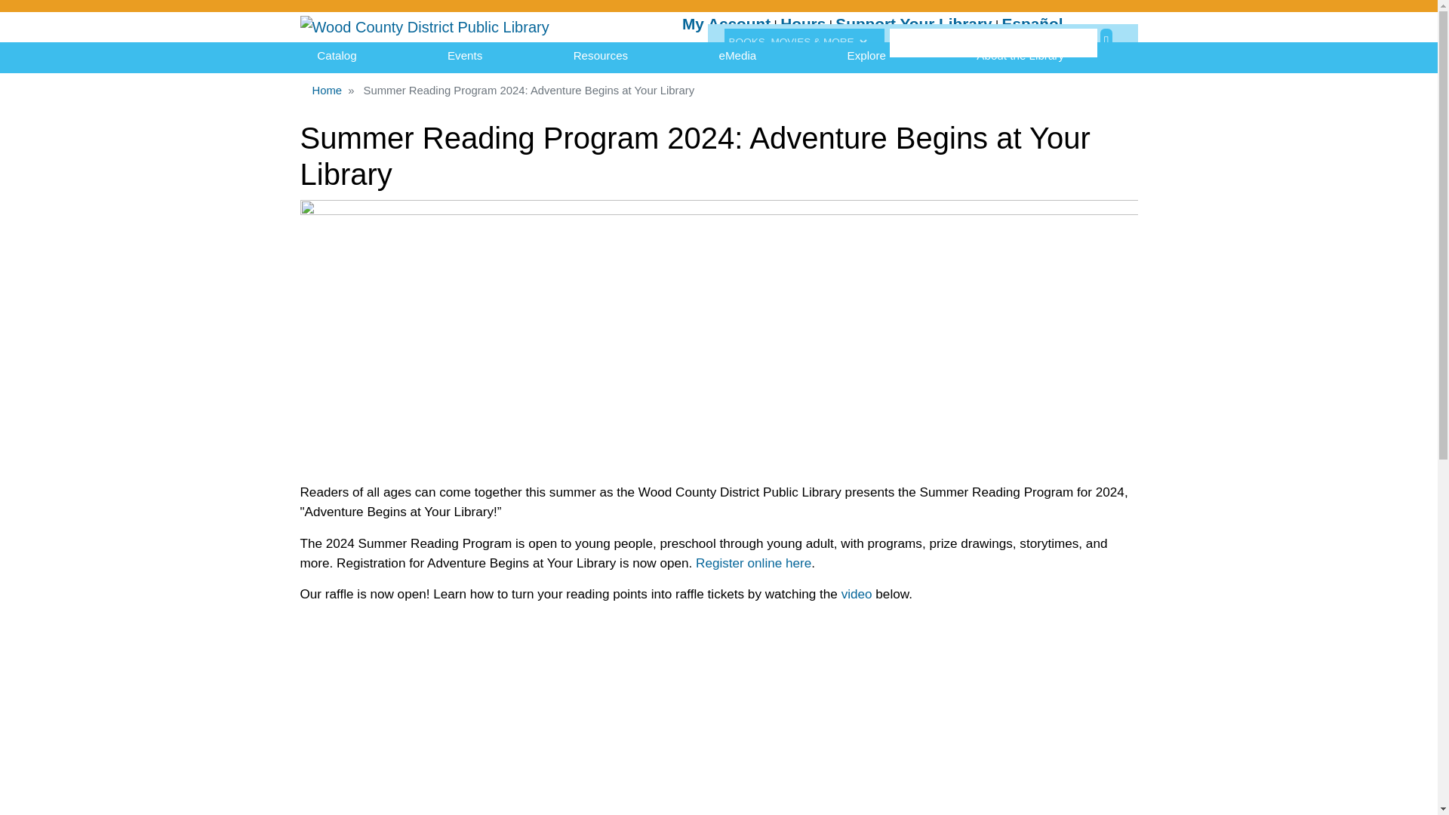  I want to click on Resources, so click(601, 56).